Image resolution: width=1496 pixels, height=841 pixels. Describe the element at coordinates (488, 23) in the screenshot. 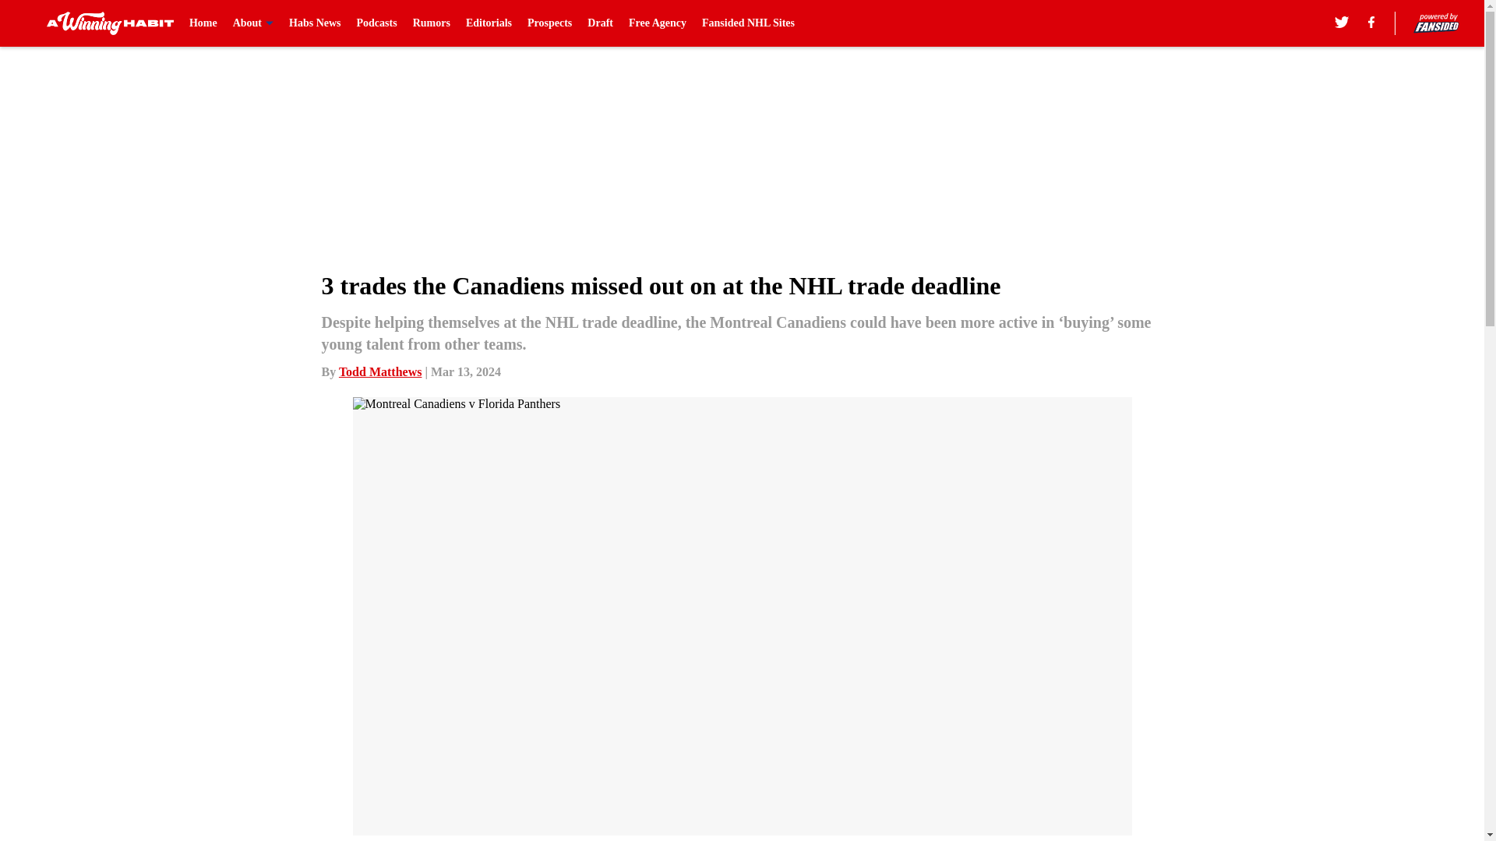

I see `Editorials` at that location.